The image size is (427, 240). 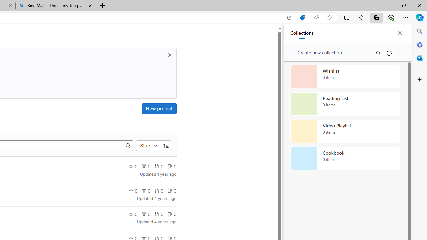 What do you see at coordinates (345, 77) in the screenshot?
I see `Wishlist collection, 0 items` at bounding box center [345, 77].